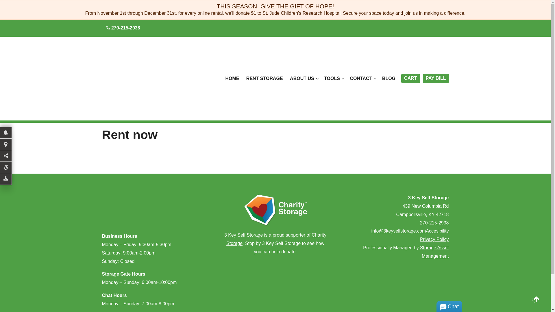 Image resolution: width=555 pixels, height=312 pixels. What do you see at coordinates (437, 231) in the screenshot?
I see `Accesibility` at bounding box center [437, 231].